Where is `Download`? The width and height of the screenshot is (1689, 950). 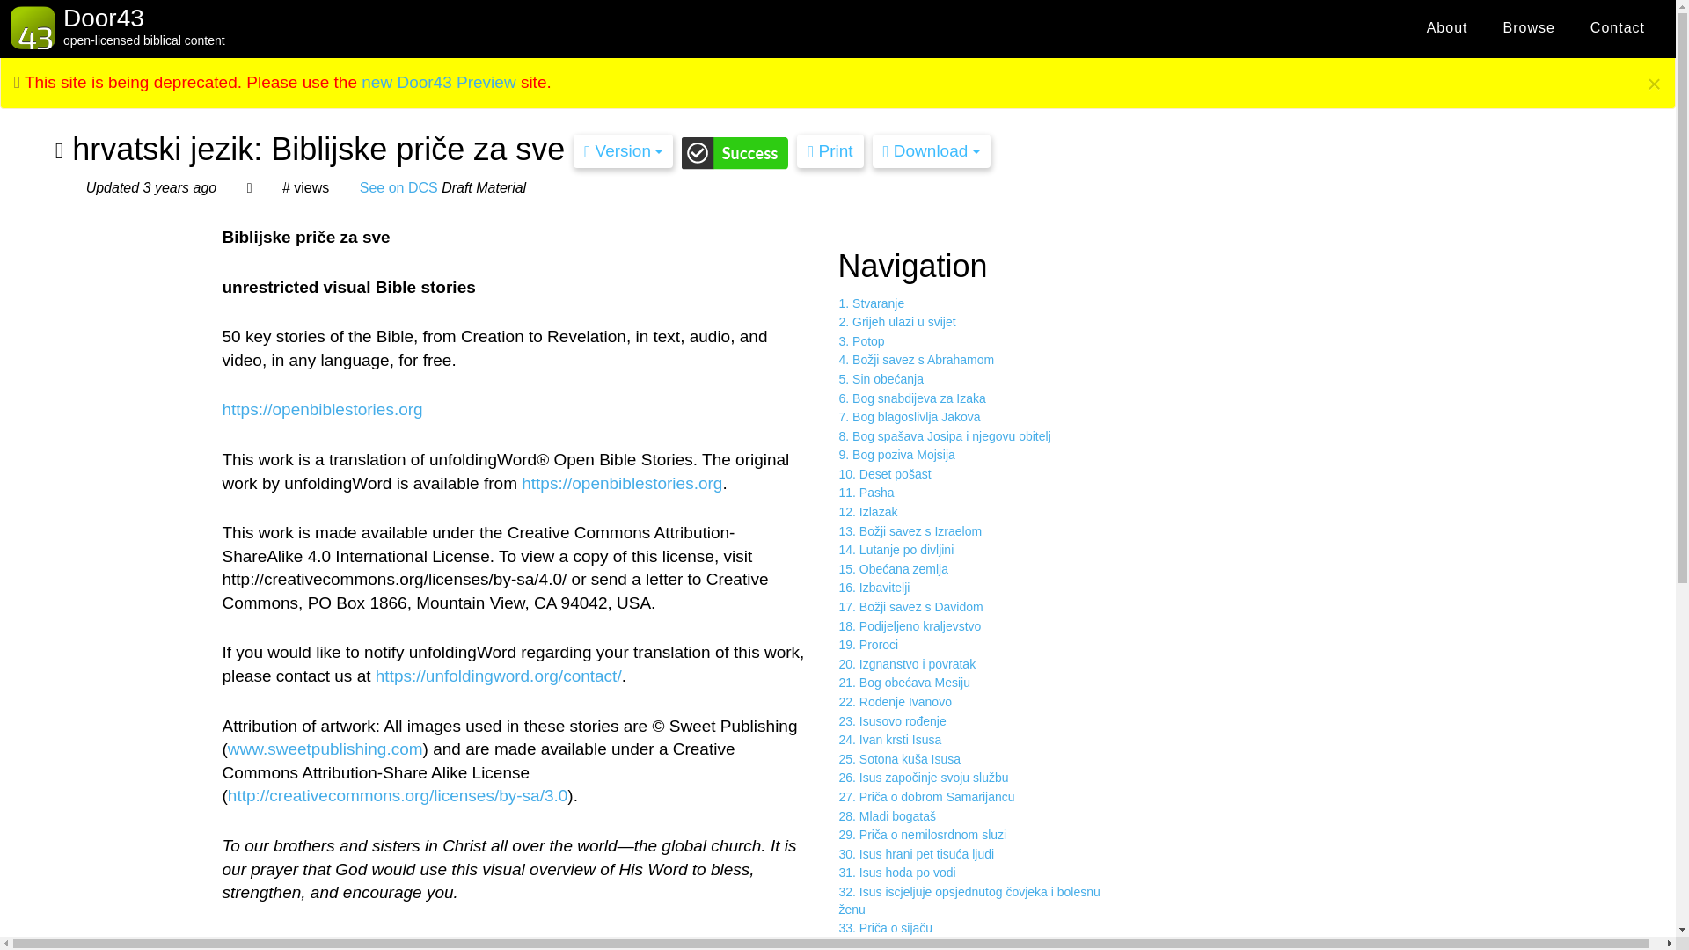 Download is located at coordinates (931, 151).